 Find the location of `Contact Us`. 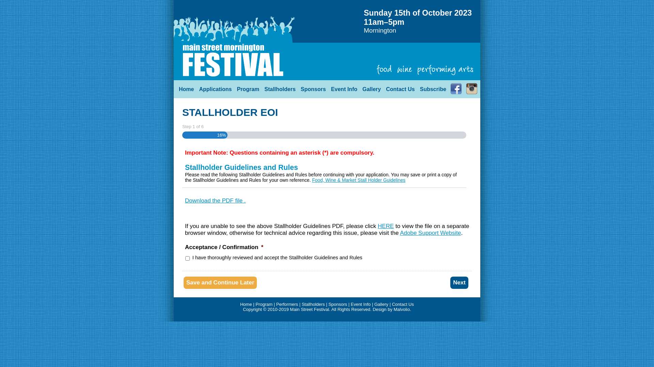

Contact Us is located at coordinates (403, 304).